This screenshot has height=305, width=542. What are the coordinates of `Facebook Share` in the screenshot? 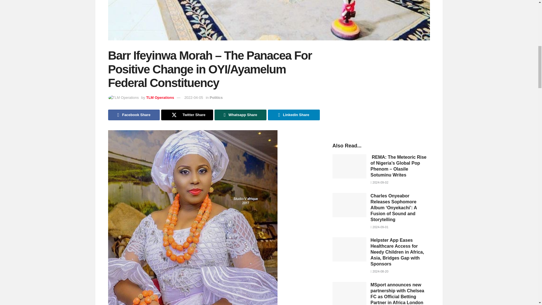 It's located at (134, 115).